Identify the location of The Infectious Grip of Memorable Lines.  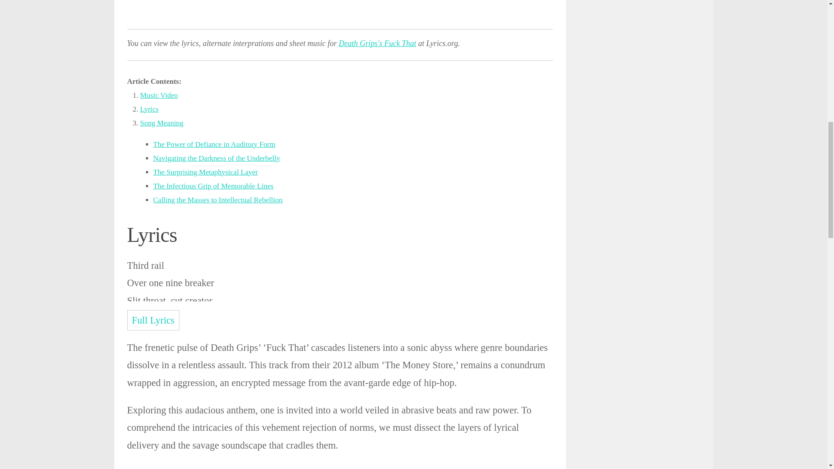
(213, 186).